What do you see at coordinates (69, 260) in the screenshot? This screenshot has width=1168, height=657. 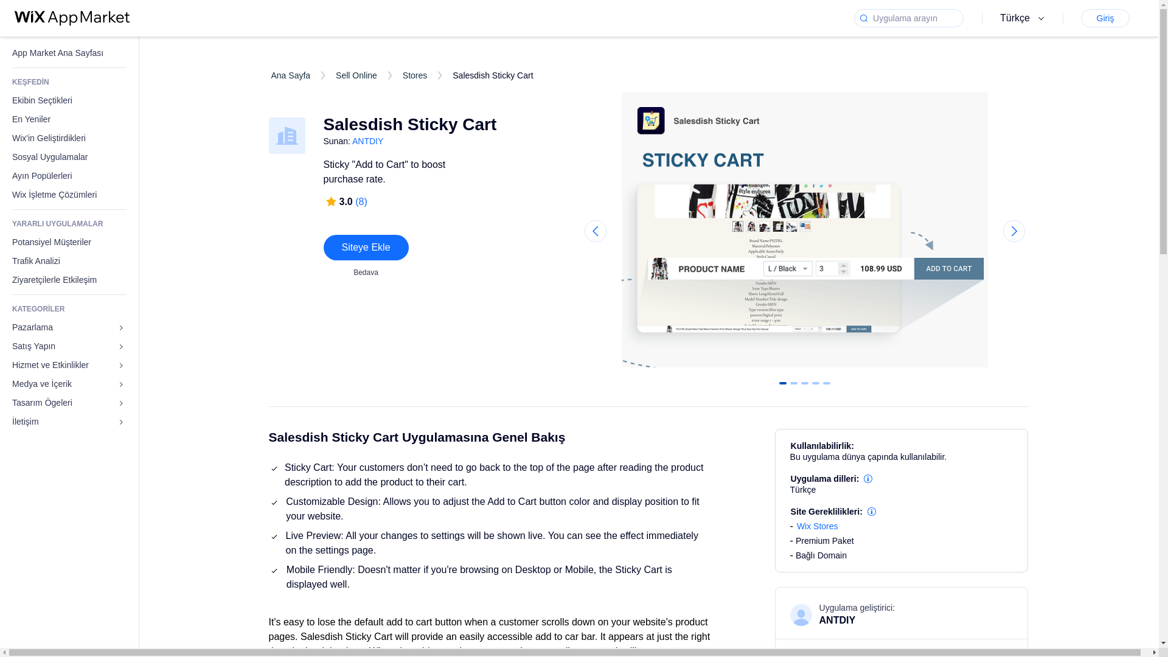 I see `Trafik Analizi` at bounding box center [69, 260].